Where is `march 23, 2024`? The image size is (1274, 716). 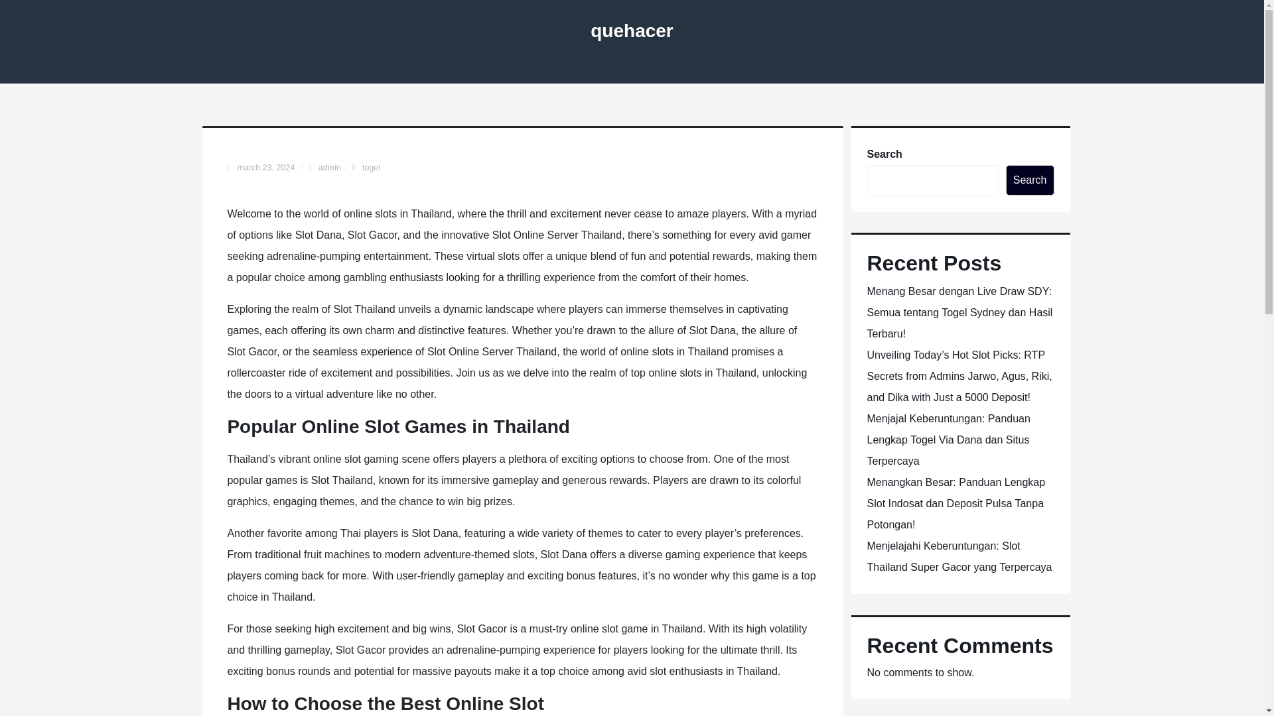
march 23, 2024 is located at coordinates (267, 168).